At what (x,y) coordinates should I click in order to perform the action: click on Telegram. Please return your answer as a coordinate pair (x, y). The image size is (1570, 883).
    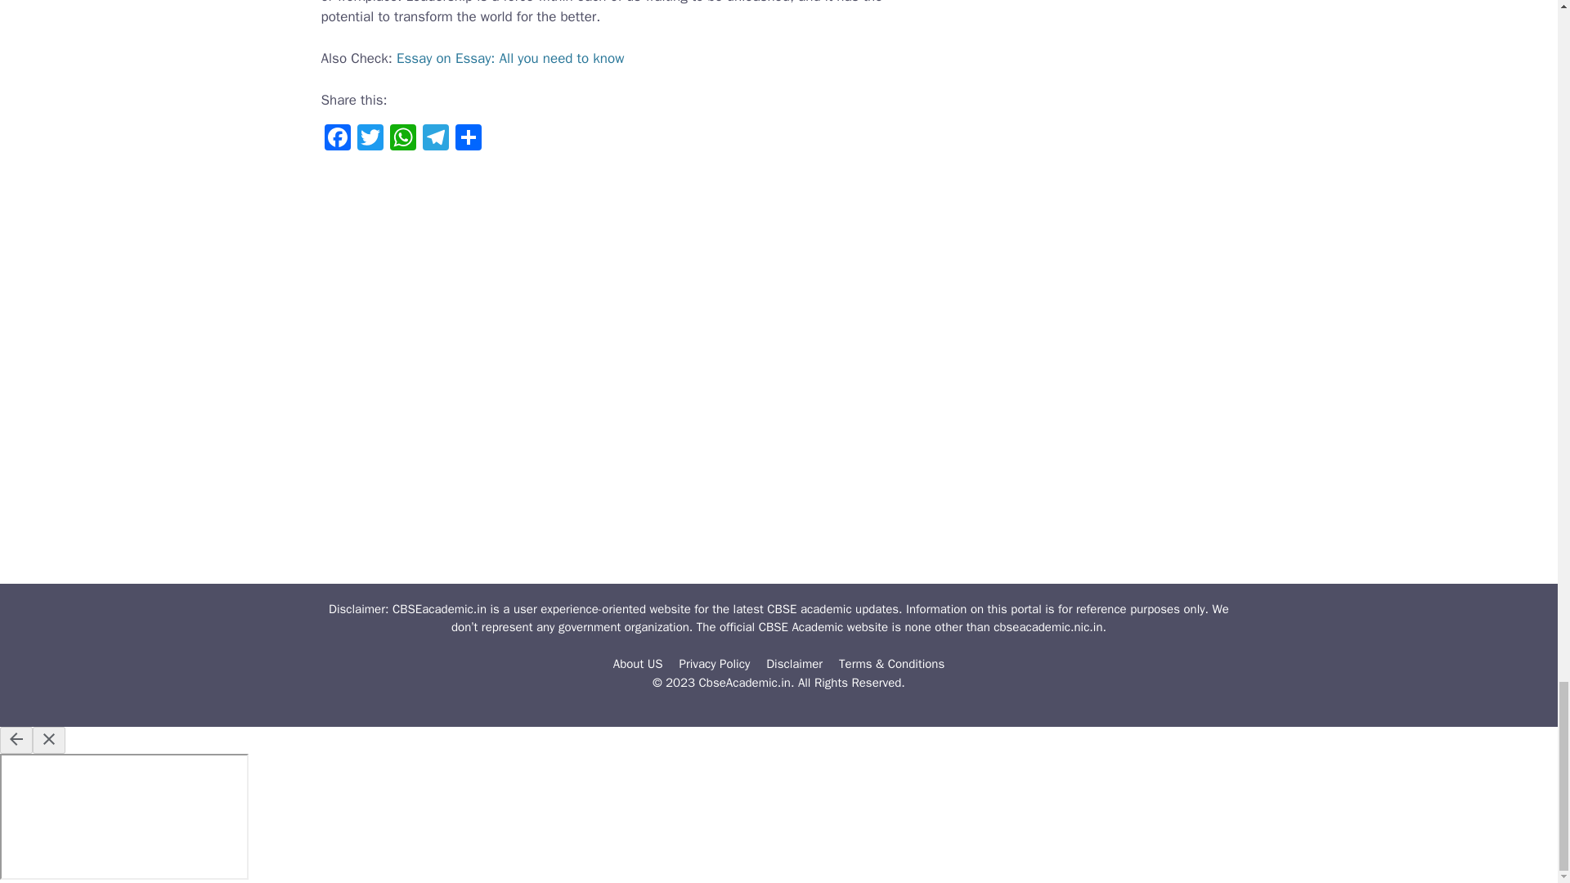
    Looking at the image, I should click on (435, 140).